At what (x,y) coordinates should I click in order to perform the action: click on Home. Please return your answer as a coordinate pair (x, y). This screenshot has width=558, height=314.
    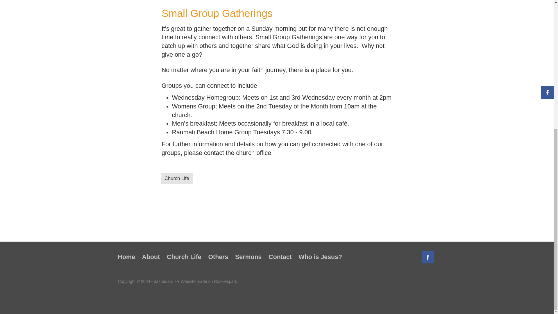
    Looking at the image, I should click on (128, 257).